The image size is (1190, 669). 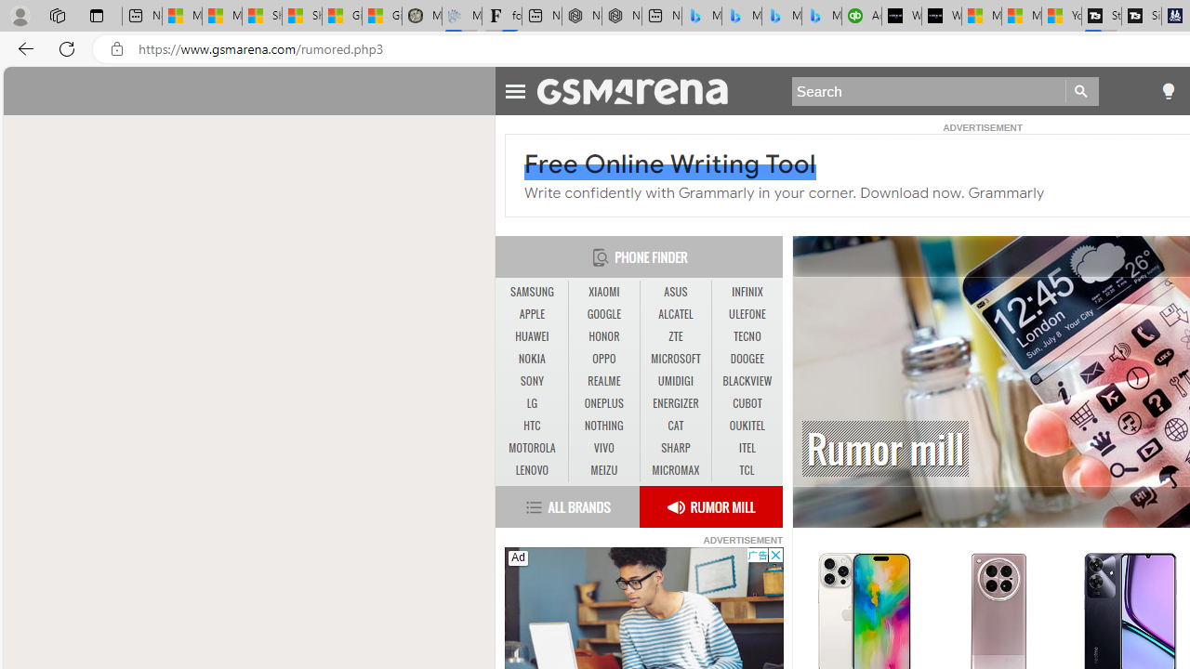 What do you see at coordinates (604, 382) in the screenshot?
I see `REALME` at bounding box center [604, 382].